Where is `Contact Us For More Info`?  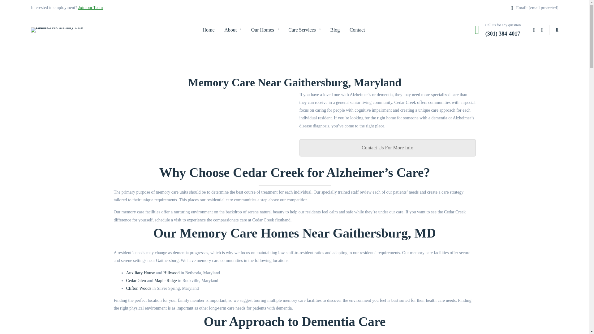
Contact Us For More Info is located at coordinates (387, 148).